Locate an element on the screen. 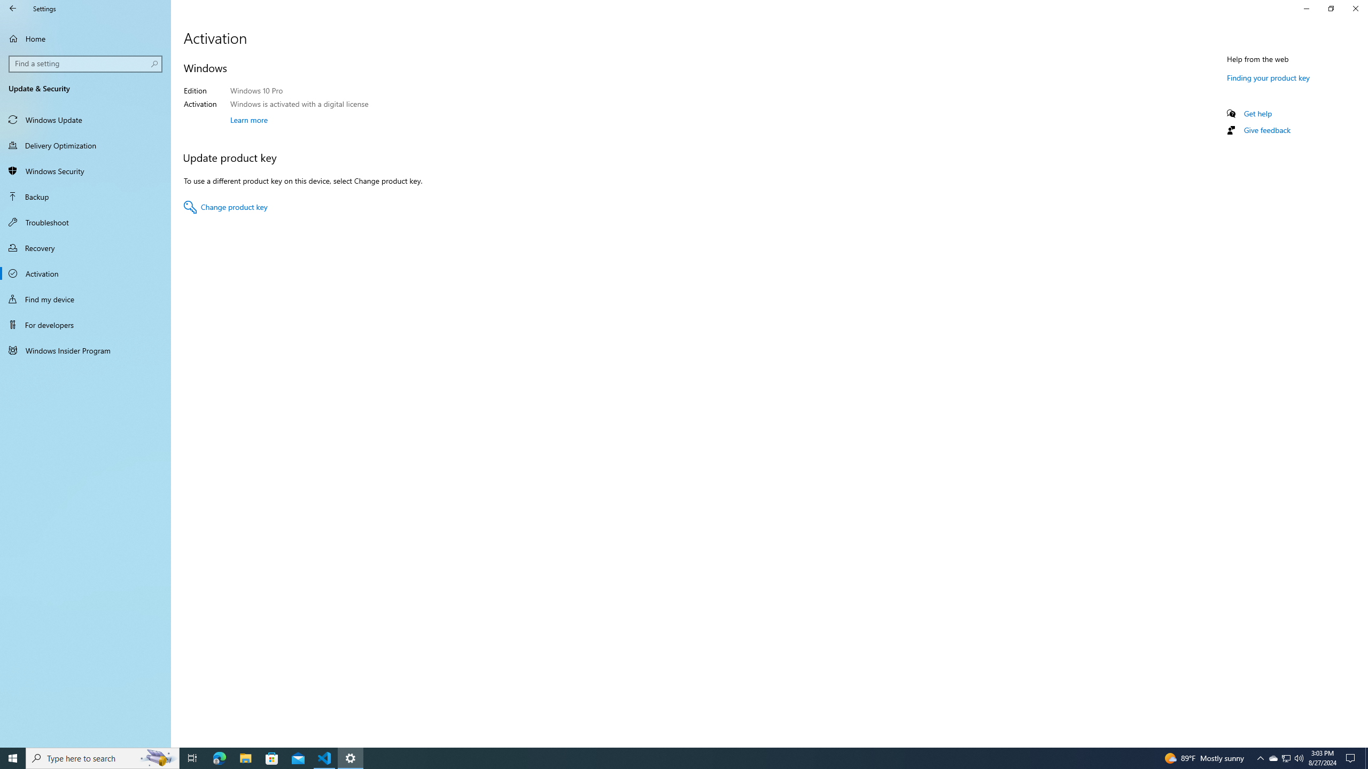 This screenshot has width=1368, height=769. Action Center, No new notifications is located at coordinates (1352, 758).